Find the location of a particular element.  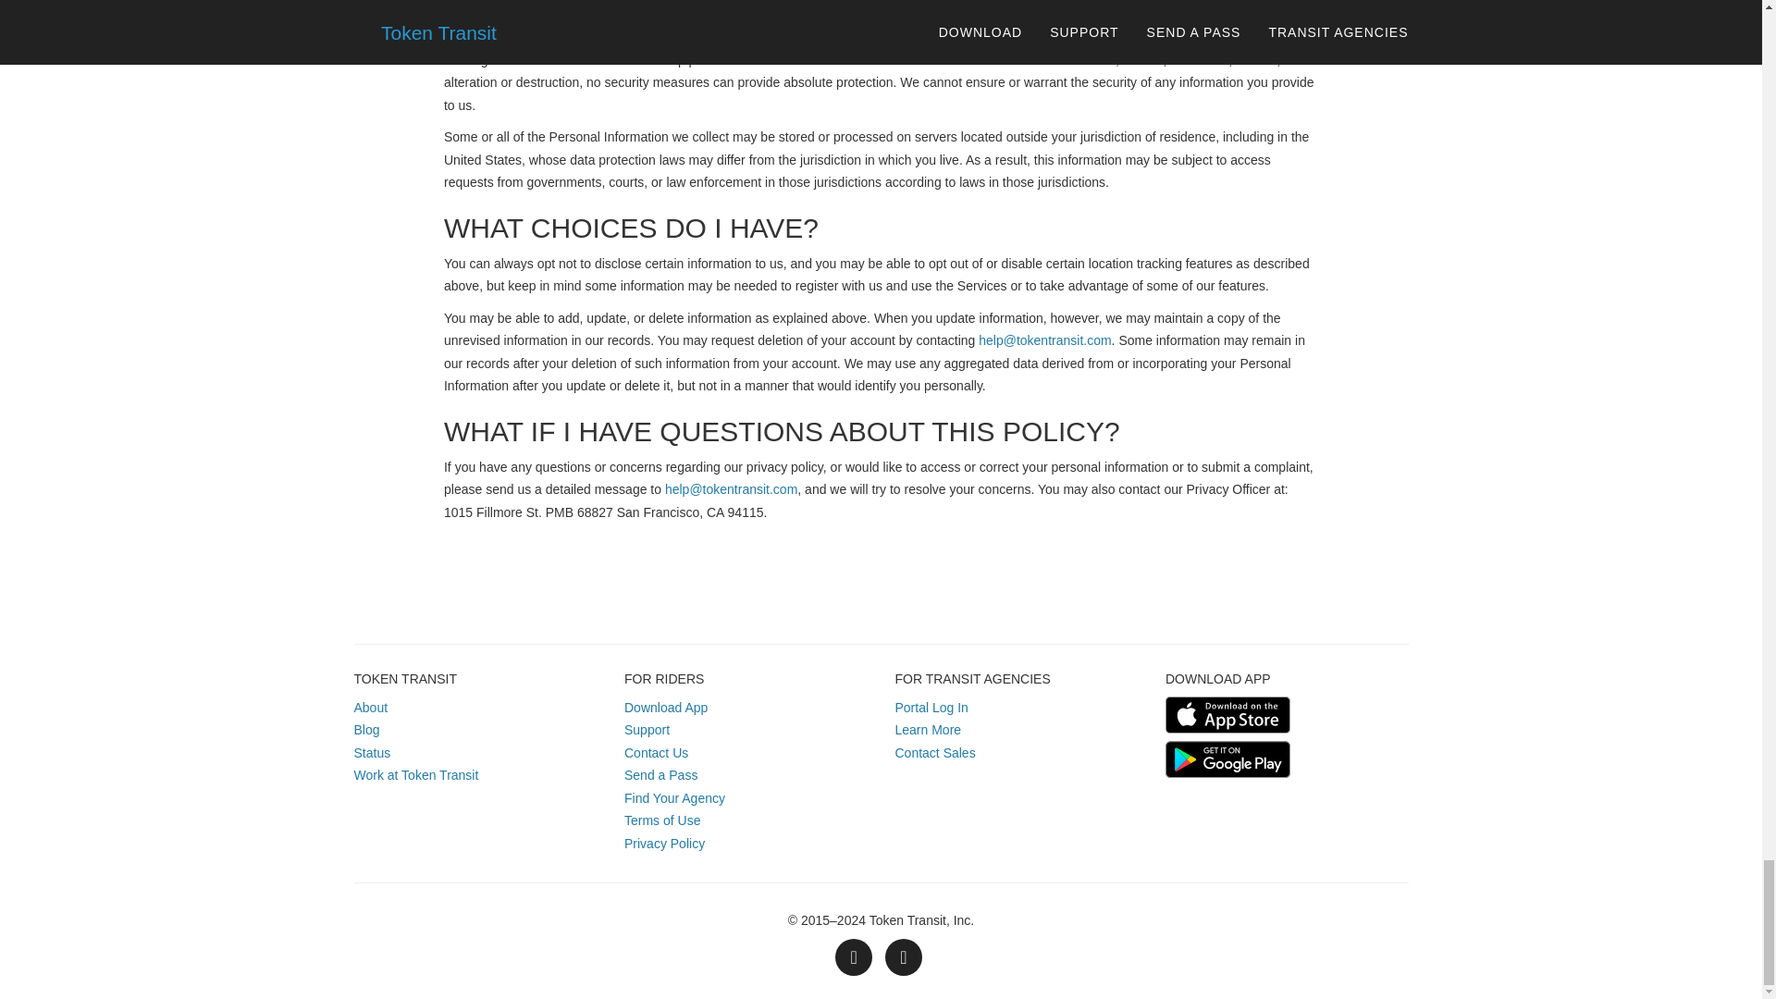

Send a Pass is located at coordinates (660, 775).